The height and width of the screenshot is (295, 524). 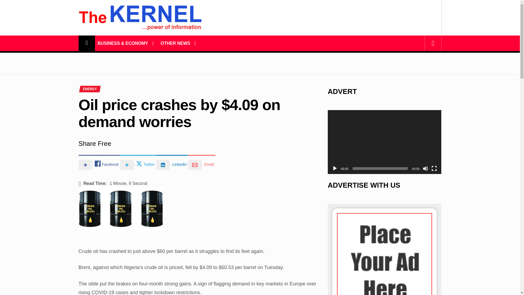 I want to click on Home, so click(x=87, y=43).